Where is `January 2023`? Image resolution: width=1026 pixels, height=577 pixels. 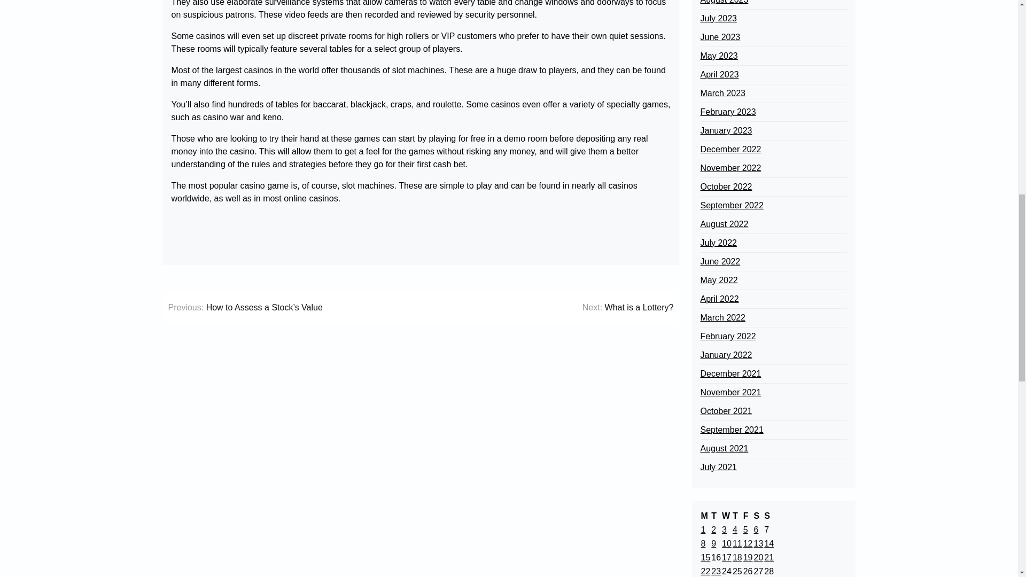
January 2023 is located at coordinates (726, 131).